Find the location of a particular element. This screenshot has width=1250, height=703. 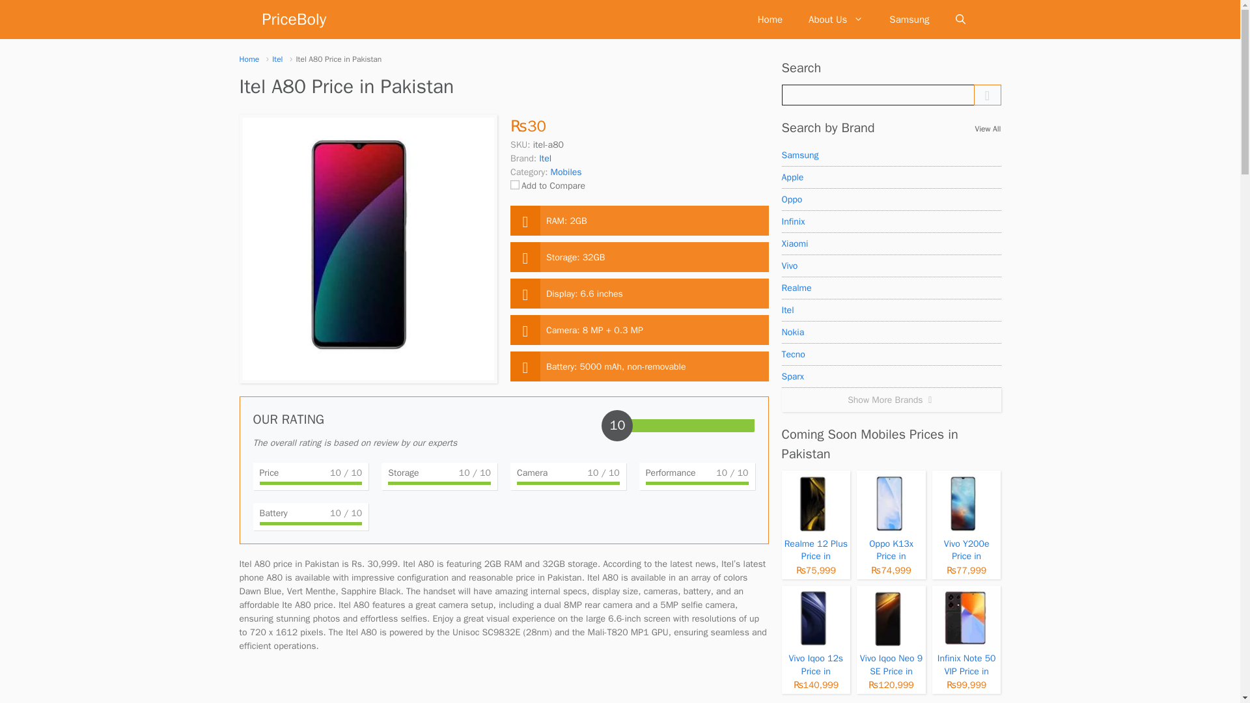

Home is located at coordinates (250, 59).